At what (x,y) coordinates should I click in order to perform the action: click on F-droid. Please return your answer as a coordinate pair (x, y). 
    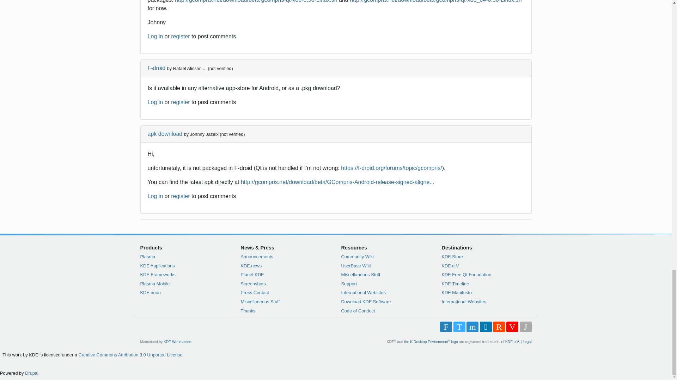
    Looking at the image, I should click on (156, 68).